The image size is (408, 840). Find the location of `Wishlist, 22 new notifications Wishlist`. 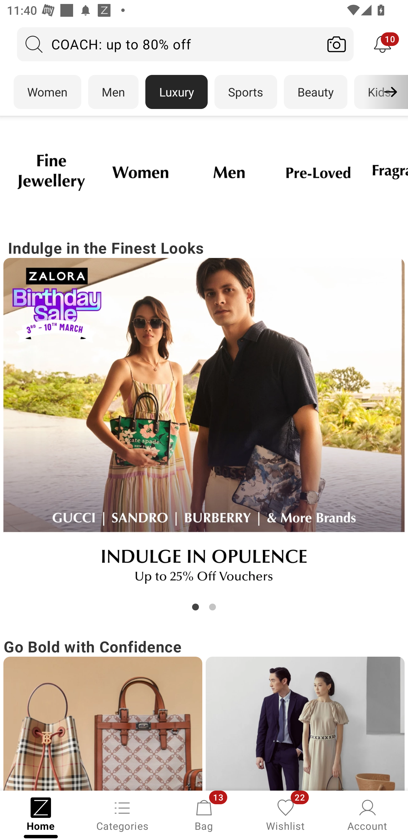

Wishlist, 22 new notifications Wishlist is located at coordinates (286, 814).